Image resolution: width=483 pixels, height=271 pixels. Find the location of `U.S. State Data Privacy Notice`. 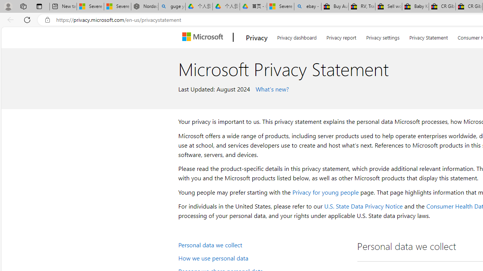

U.S. State Data Privacy Notice is located at coordinates (363, 206).